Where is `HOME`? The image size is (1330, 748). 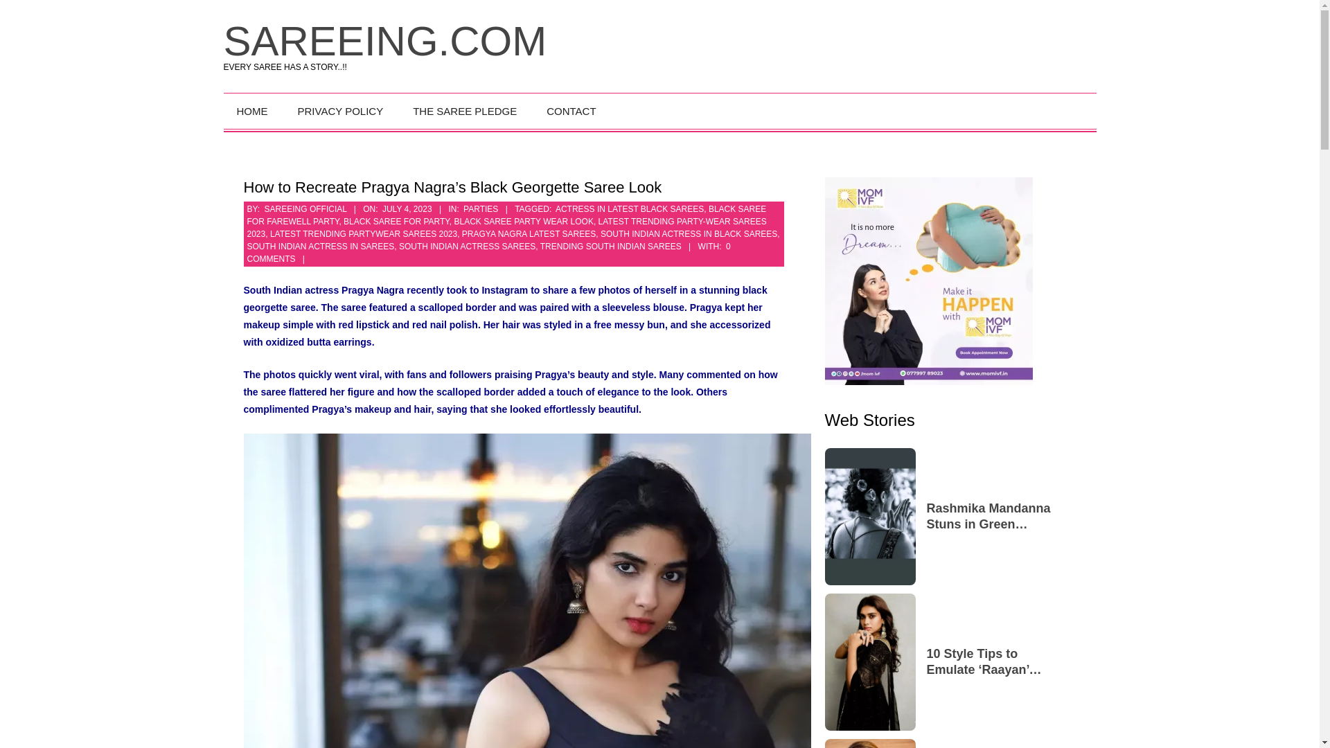
HOME is located at coordinates (254, 111).